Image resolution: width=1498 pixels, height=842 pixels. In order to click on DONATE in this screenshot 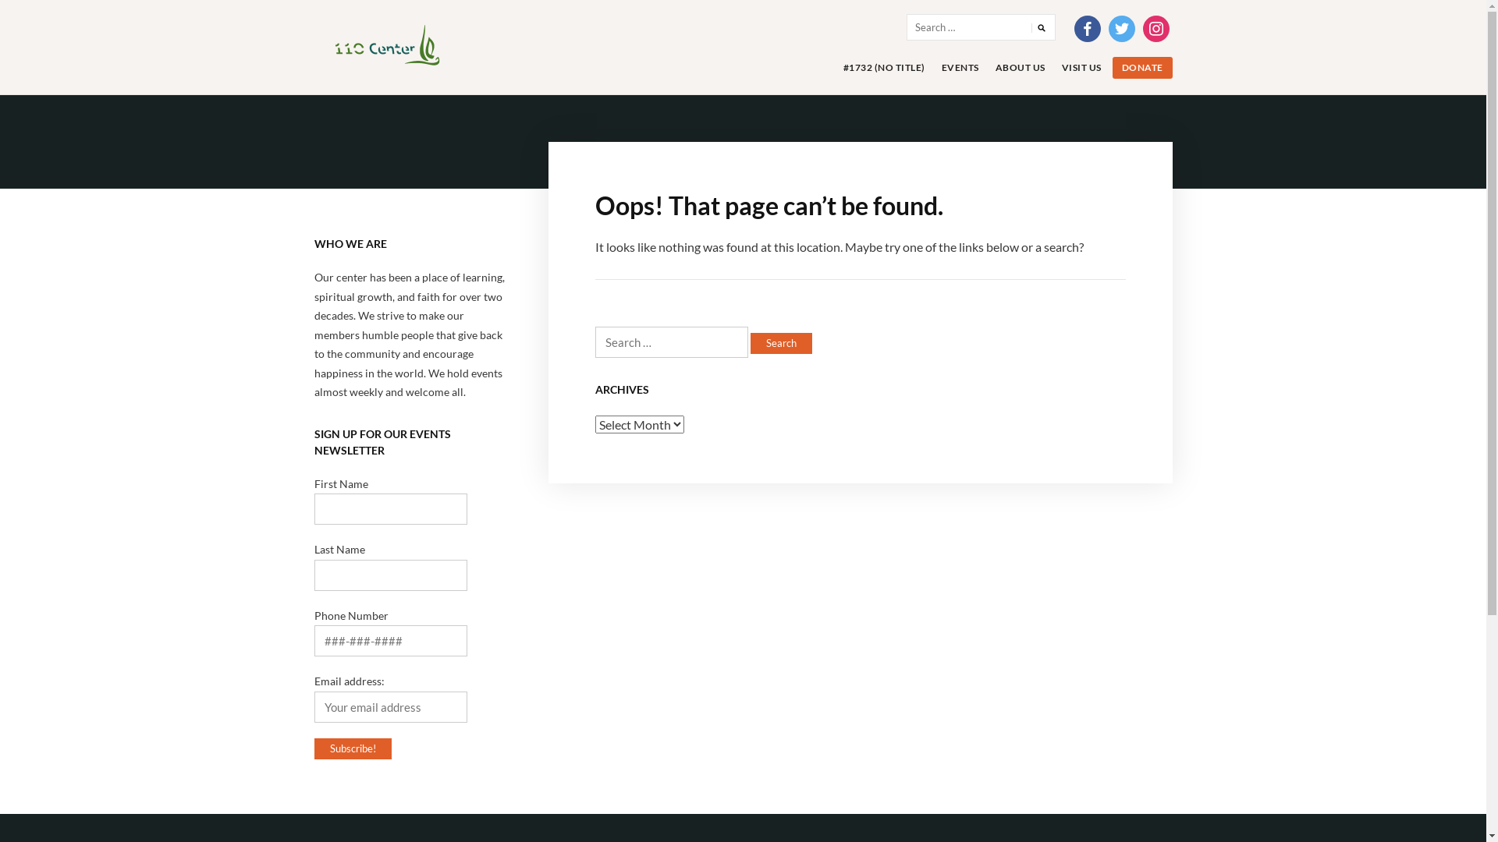, I will do `click(1142, 67)`.